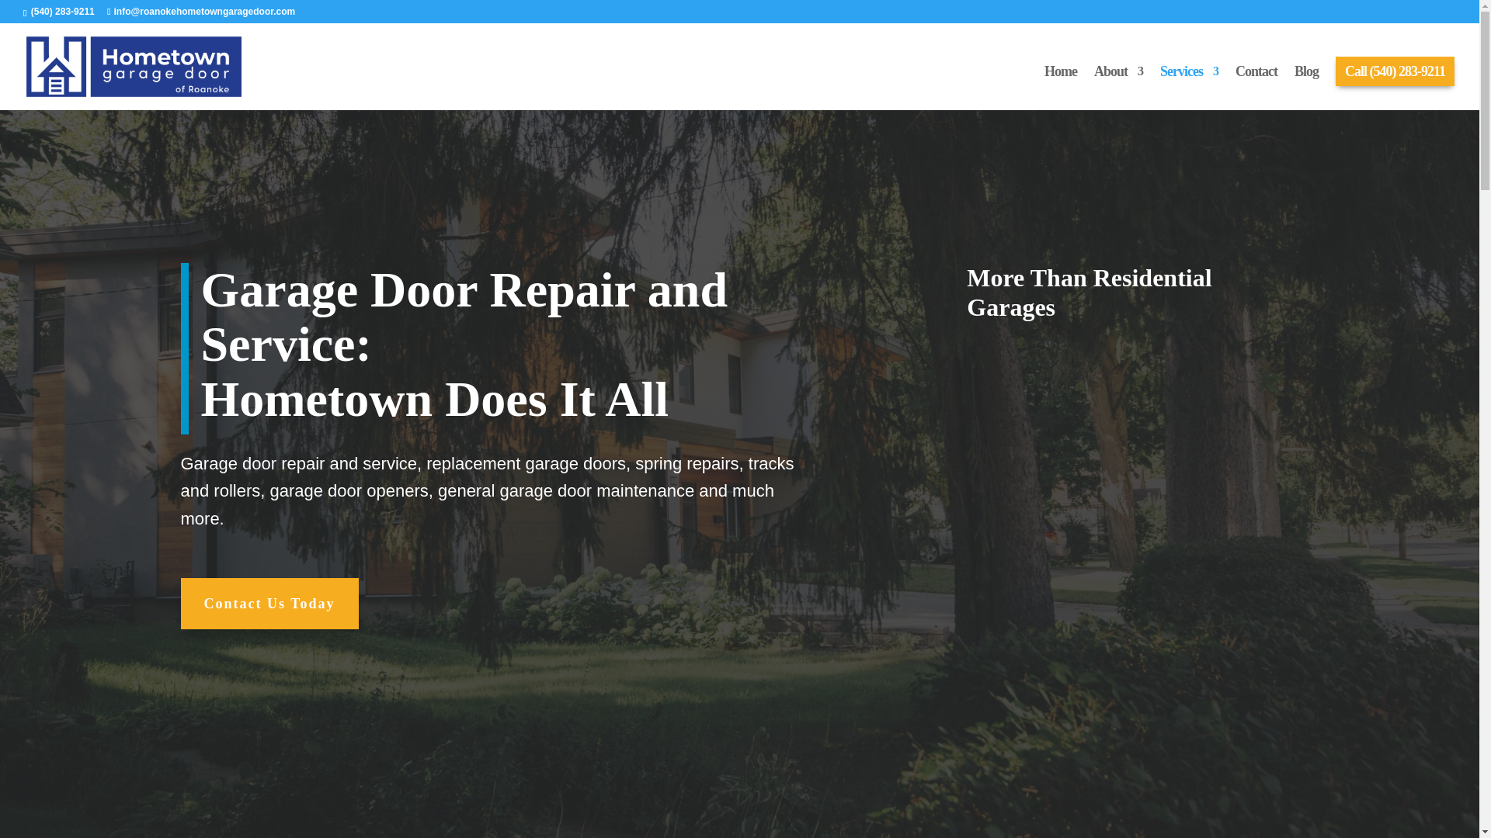 This screenshot has width=1491, height=838. What do you see at coordinates (1256, 88) in the screenshot?
I see `Contact` at bounding box center [1256, 88].